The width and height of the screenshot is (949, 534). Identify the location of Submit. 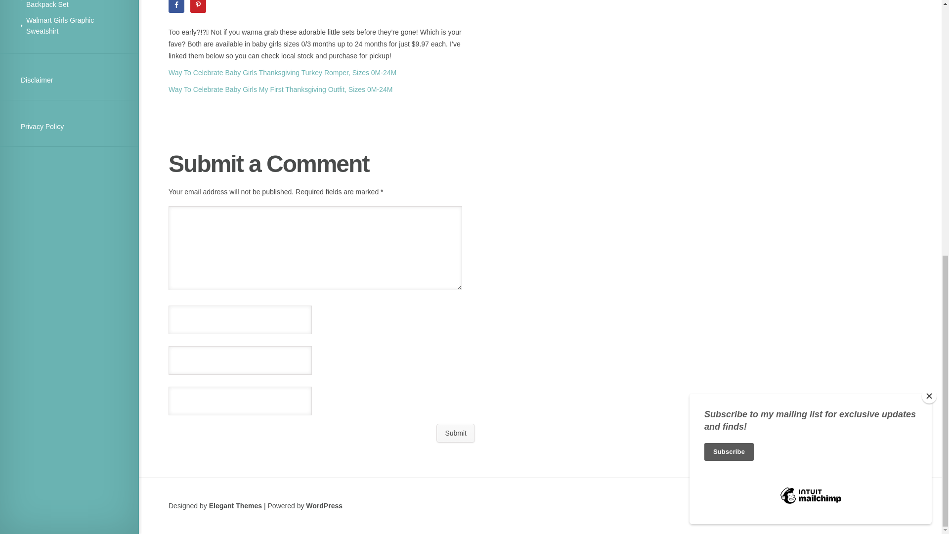
(456, 433).